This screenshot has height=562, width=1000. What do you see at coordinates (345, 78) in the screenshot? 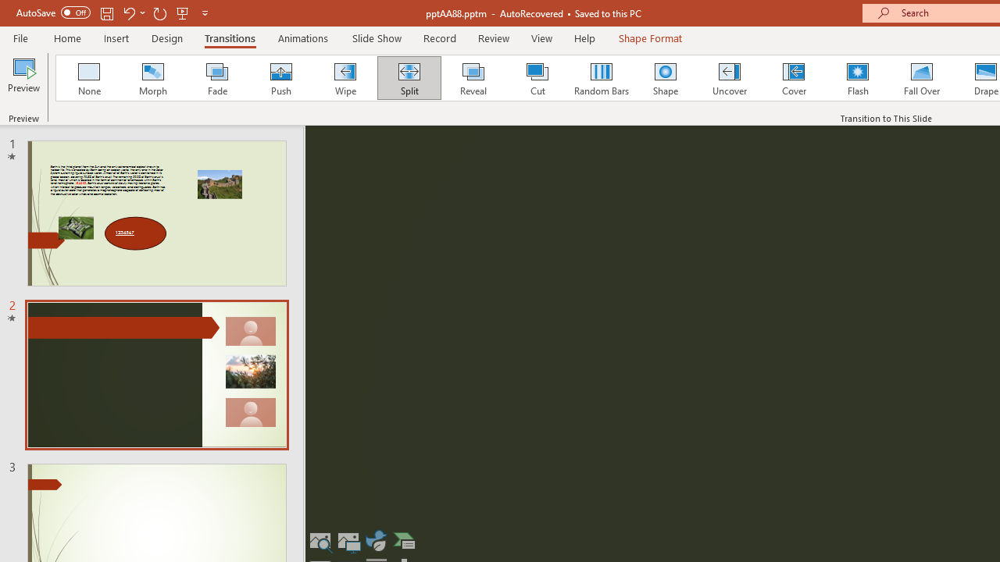
I see `Wipe` at bounding box center [345, 78].